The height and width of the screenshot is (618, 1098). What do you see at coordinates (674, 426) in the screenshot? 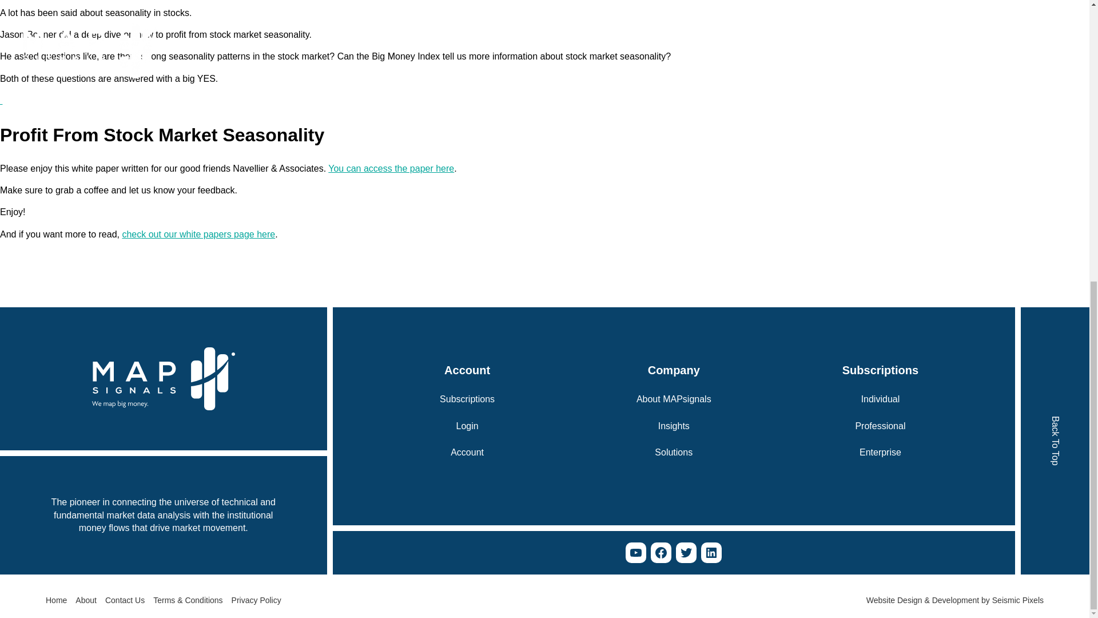
I see `Insights` at bounding box center [674, 426].